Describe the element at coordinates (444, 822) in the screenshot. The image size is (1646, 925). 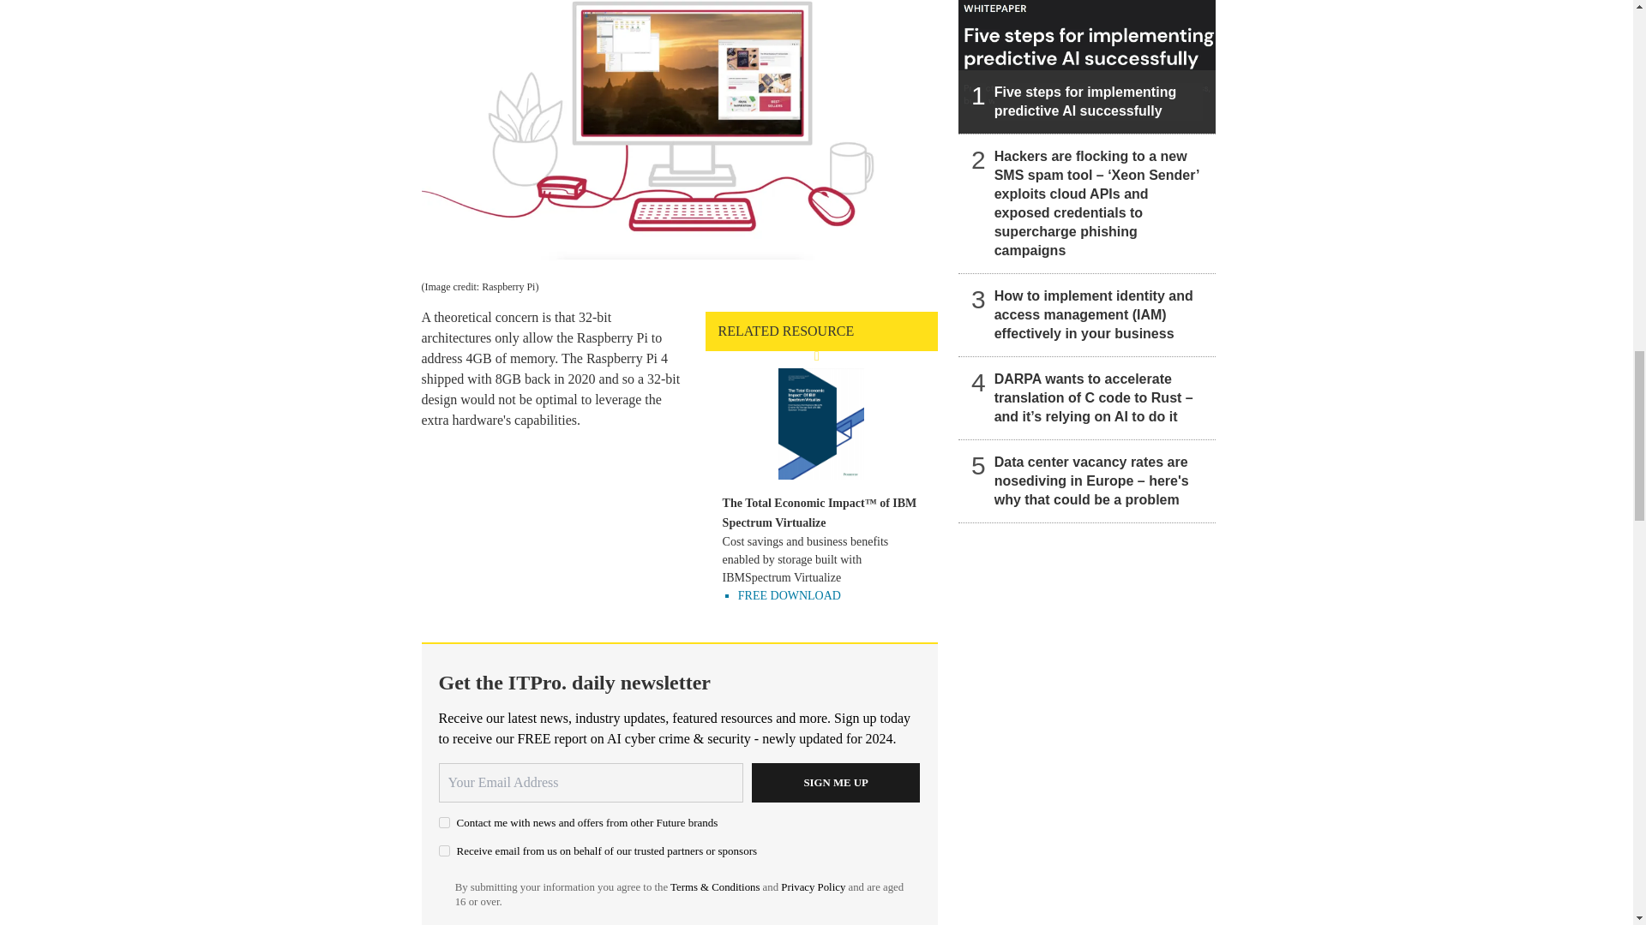
I see `on` at that location.